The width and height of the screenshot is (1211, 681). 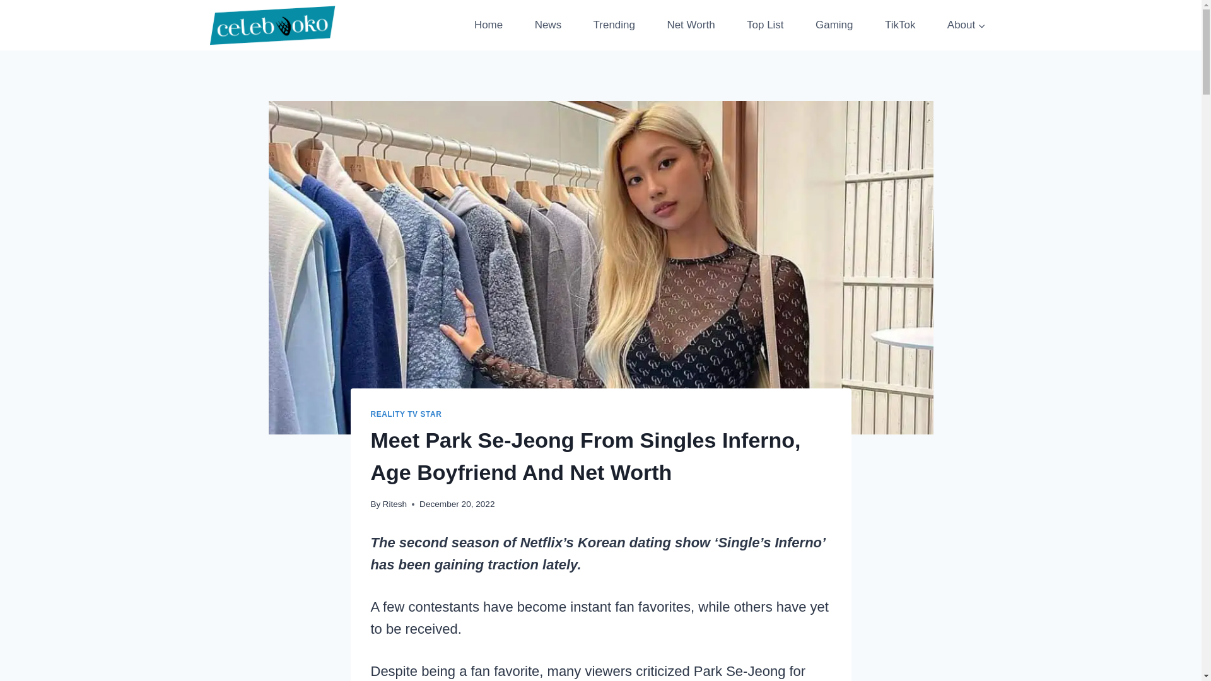 What do you see at coordinates (406, 414) in the screenshot?
I see `REALITY TV STAR` at bounding box center [406, 414].